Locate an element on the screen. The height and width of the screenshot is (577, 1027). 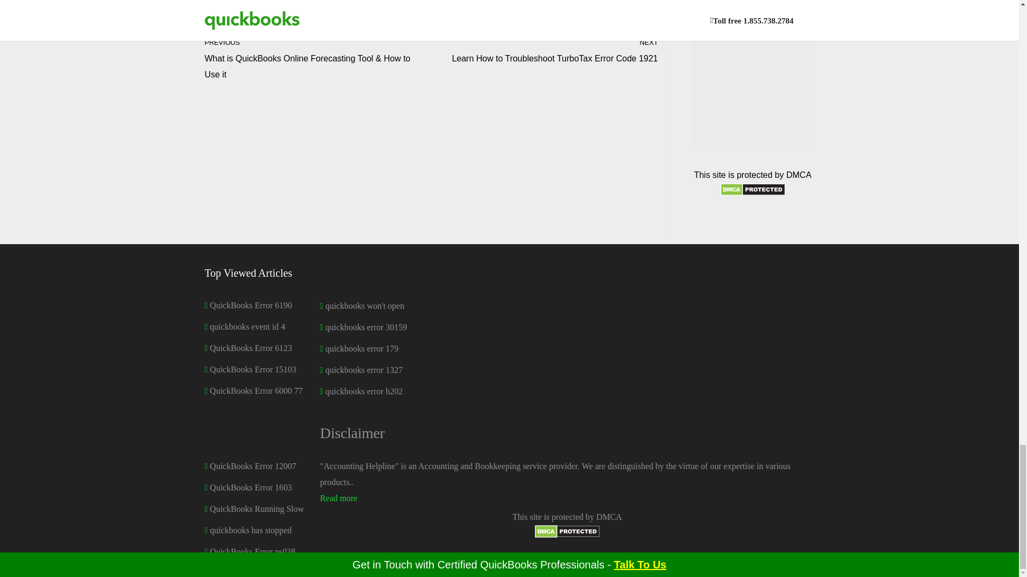
DMCA.com Protection Status is located at coordinates (753, 193).